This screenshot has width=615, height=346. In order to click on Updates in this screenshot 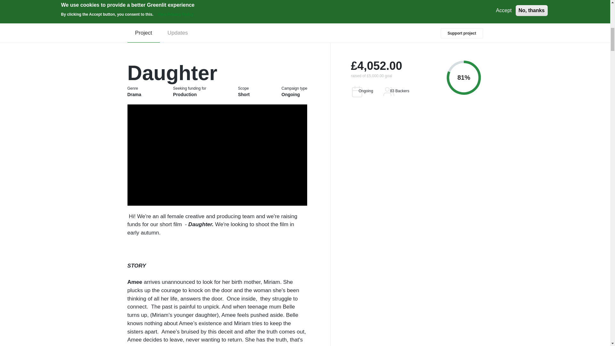, I will do `click(177, 33)`.